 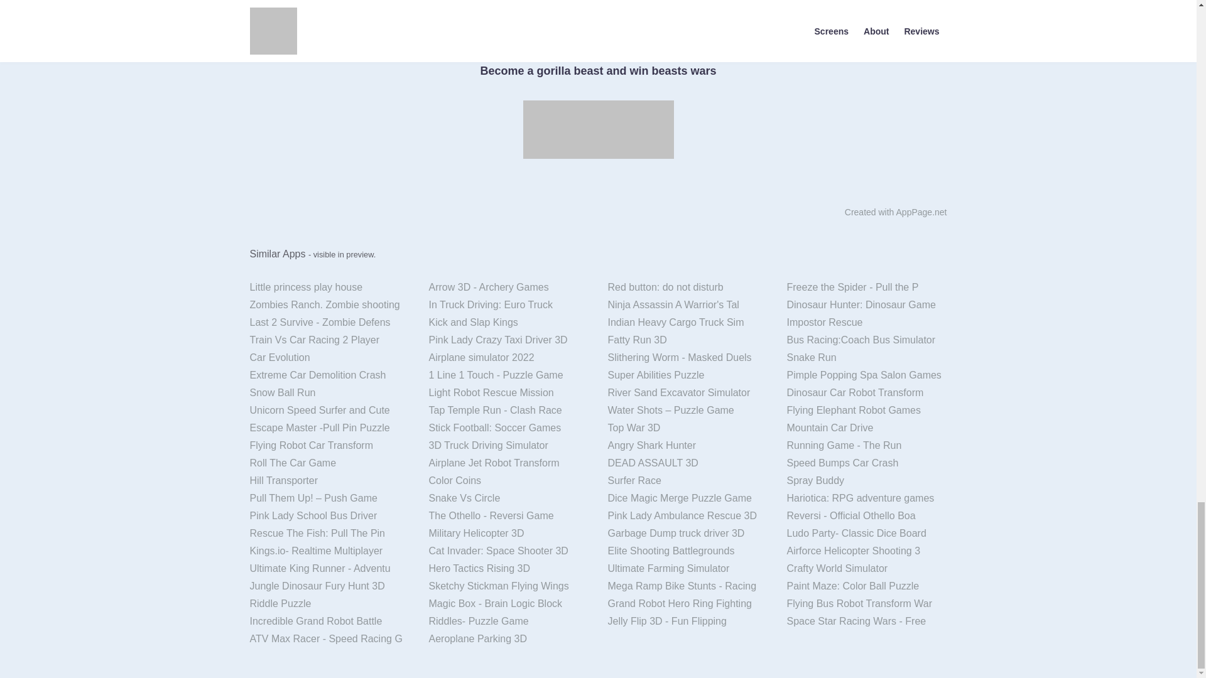 I want to click on Slithering Worm - Masked Duels, so click(x=687, y=358).